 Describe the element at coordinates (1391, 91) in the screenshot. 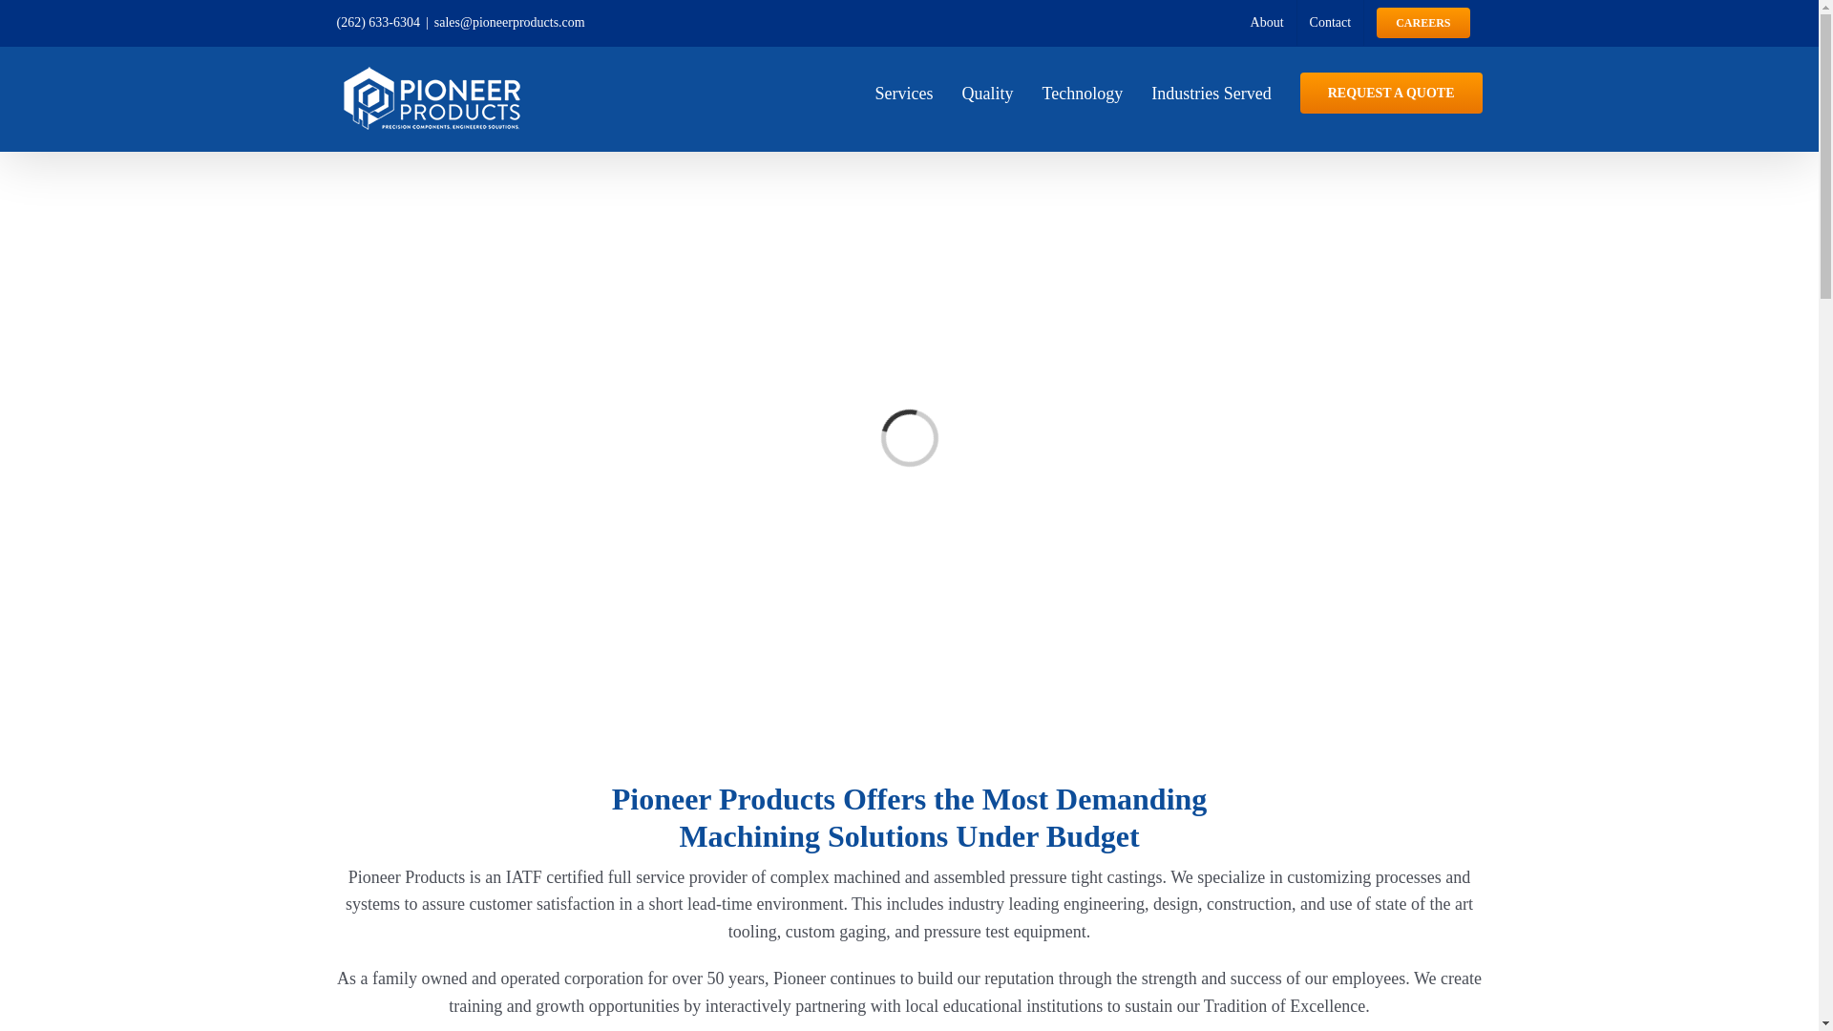

I see `REQUEST A QUOTE` at that location.